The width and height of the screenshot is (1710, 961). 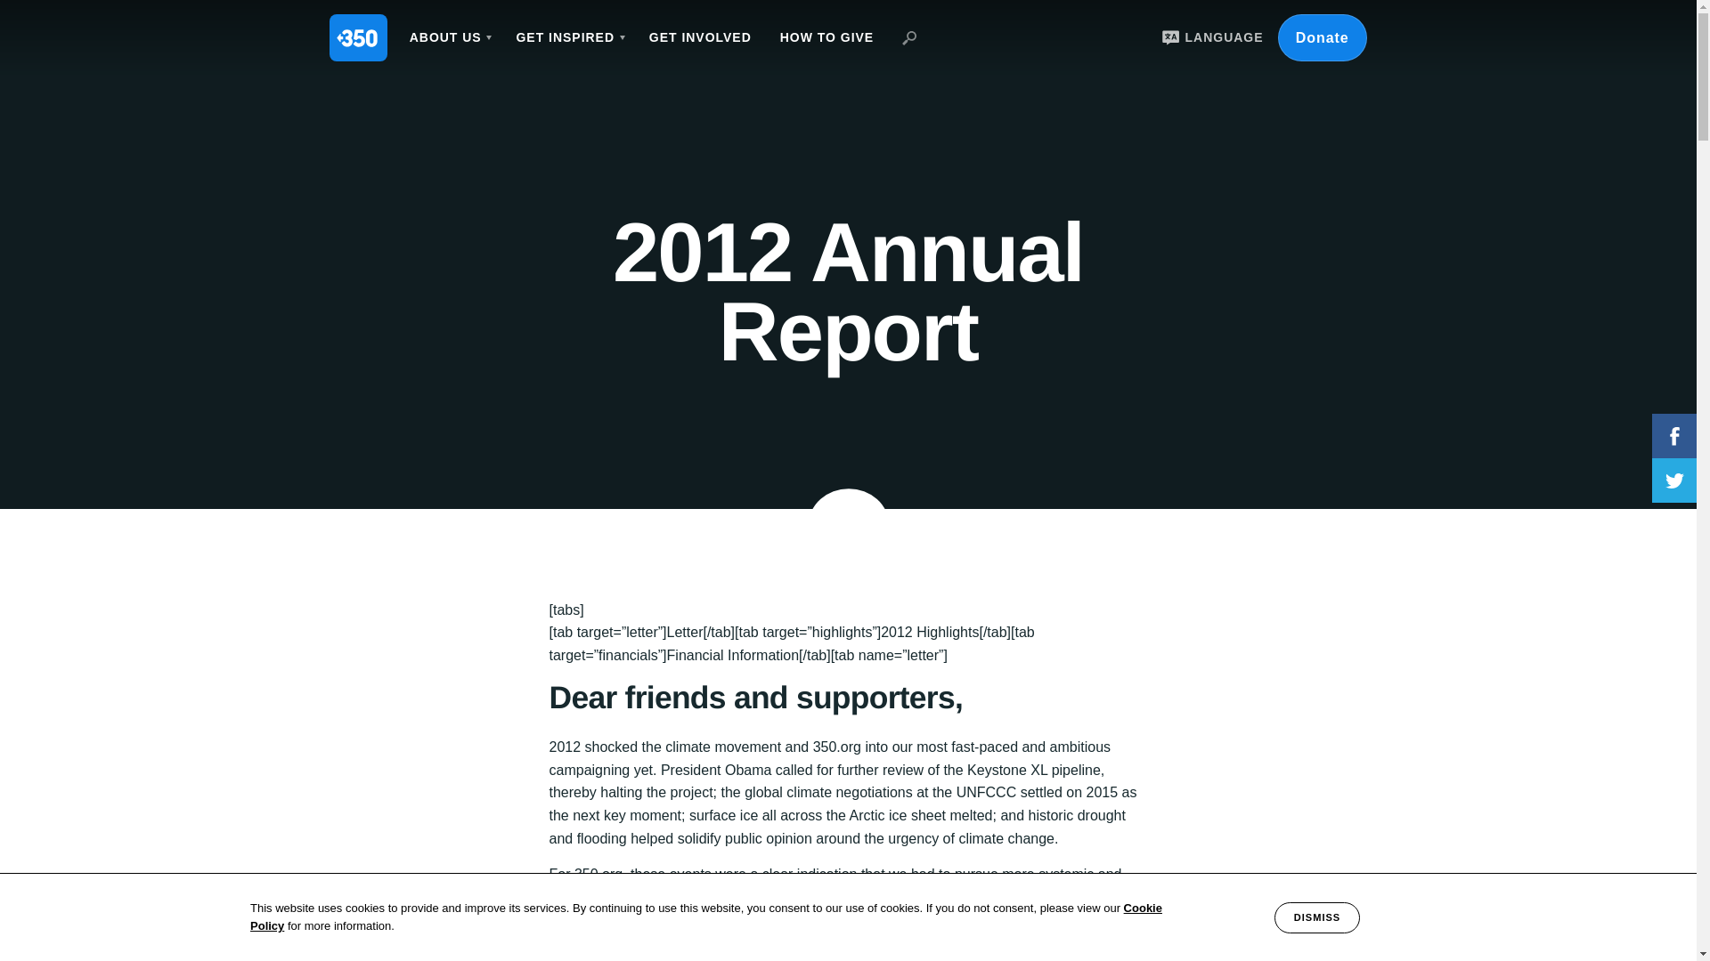 I want to click on Donate, so click(x=1322, y=37).